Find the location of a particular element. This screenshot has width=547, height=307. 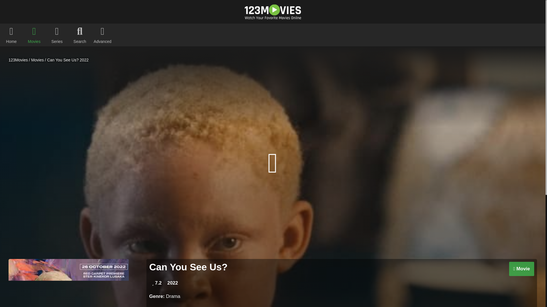

Rating is located at coordinates (157, 283).